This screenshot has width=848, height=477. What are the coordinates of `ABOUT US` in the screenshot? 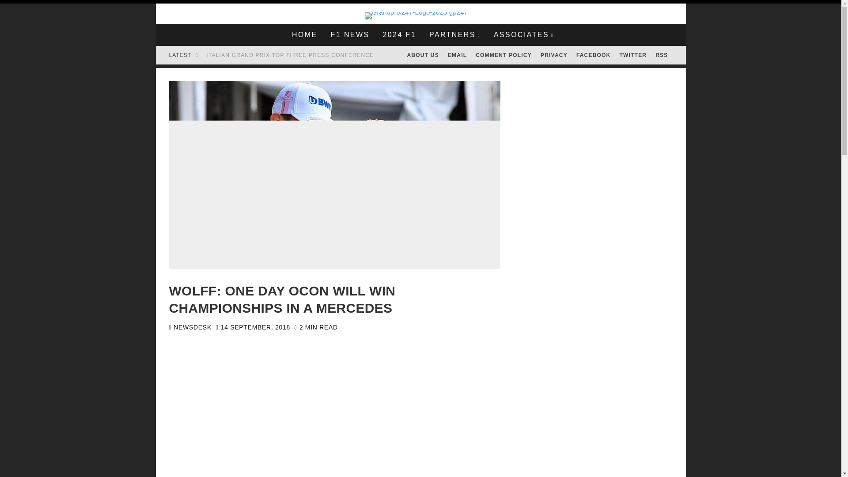 It's located at (423, 55).